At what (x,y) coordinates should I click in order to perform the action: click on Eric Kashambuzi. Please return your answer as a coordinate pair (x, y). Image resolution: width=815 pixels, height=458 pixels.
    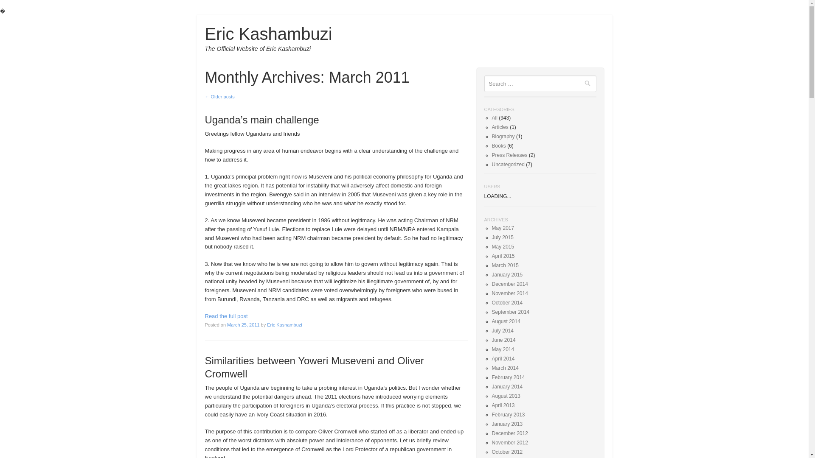
    Looking at the image, I should click on (268, 34).